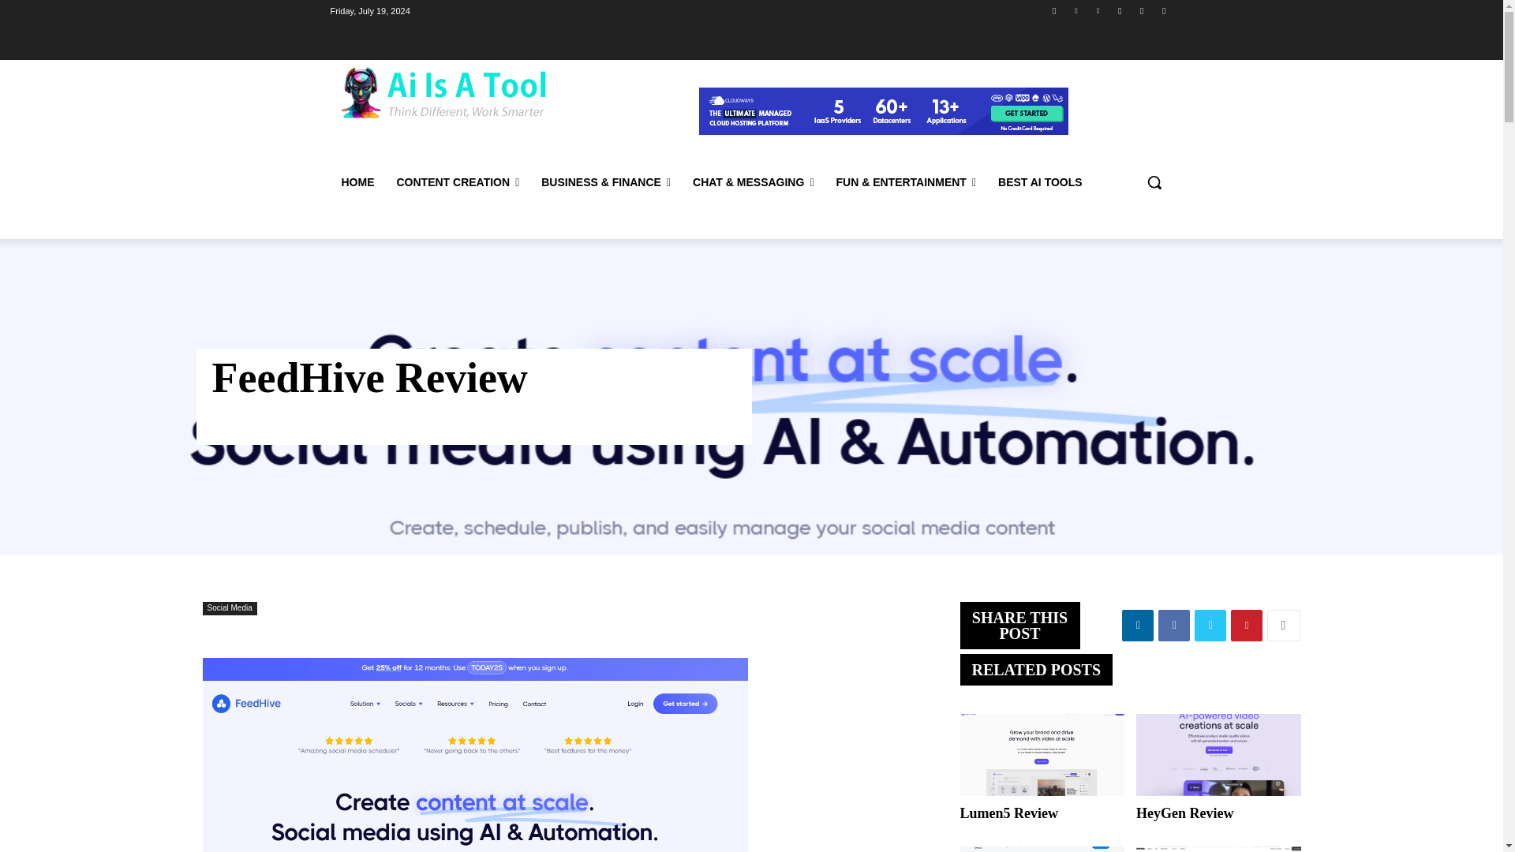  I want to click on Facebook, so click(1054, 10).